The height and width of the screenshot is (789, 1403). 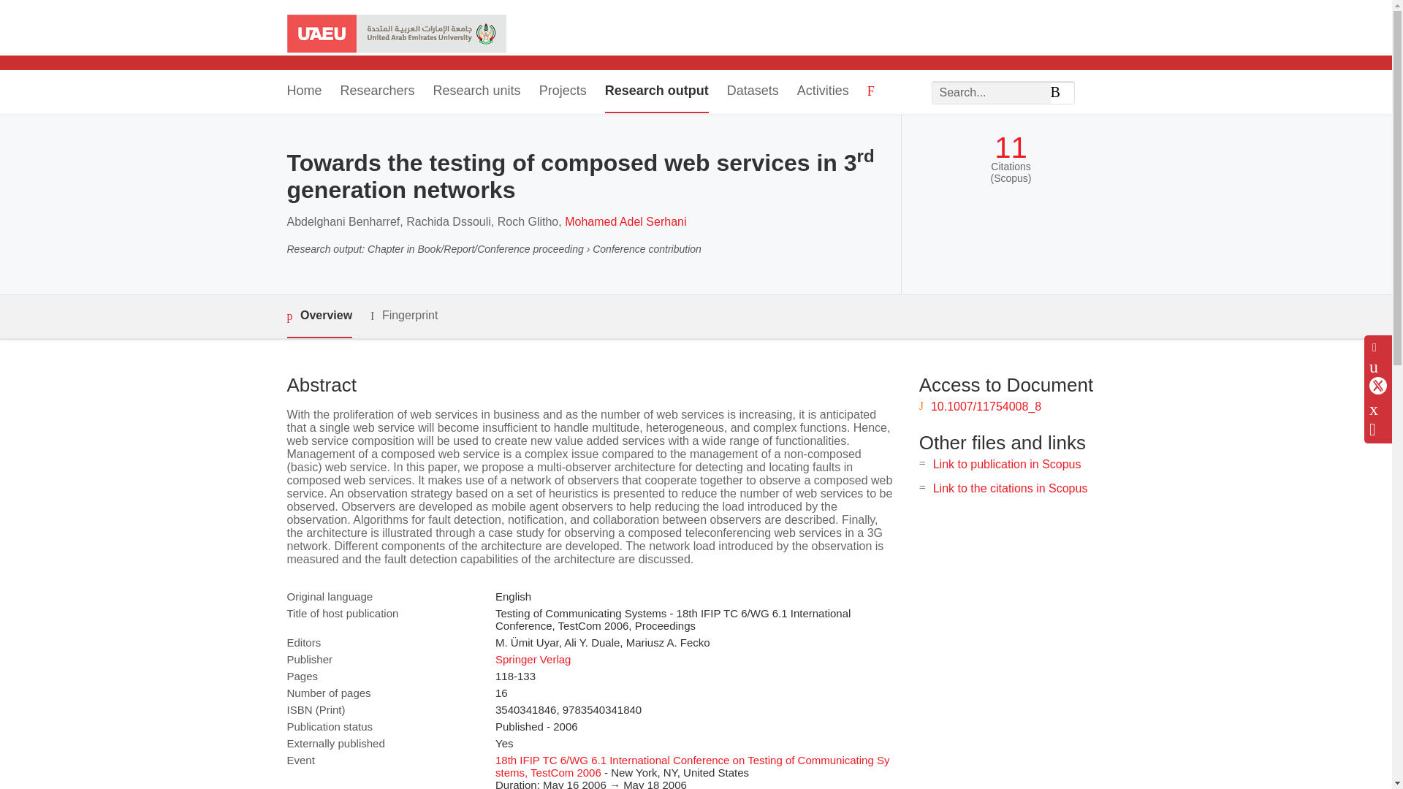 I want to click on Fingerprint, so click(x=403, y=316).